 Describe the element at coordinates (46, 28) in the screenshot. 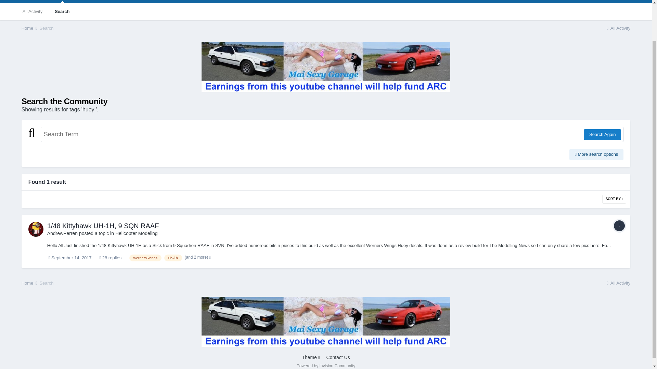

I see `Search` at that location.